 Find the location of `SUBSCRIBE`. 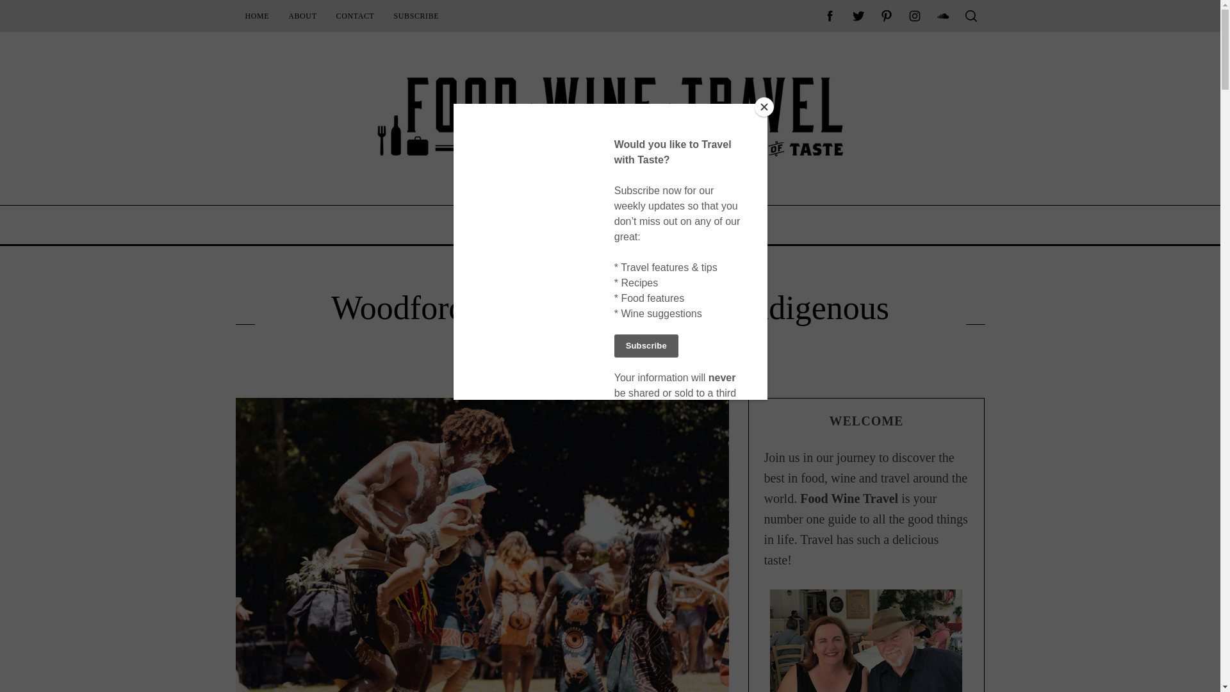

SUBSCRIBE is located at coordinates (416, 15).